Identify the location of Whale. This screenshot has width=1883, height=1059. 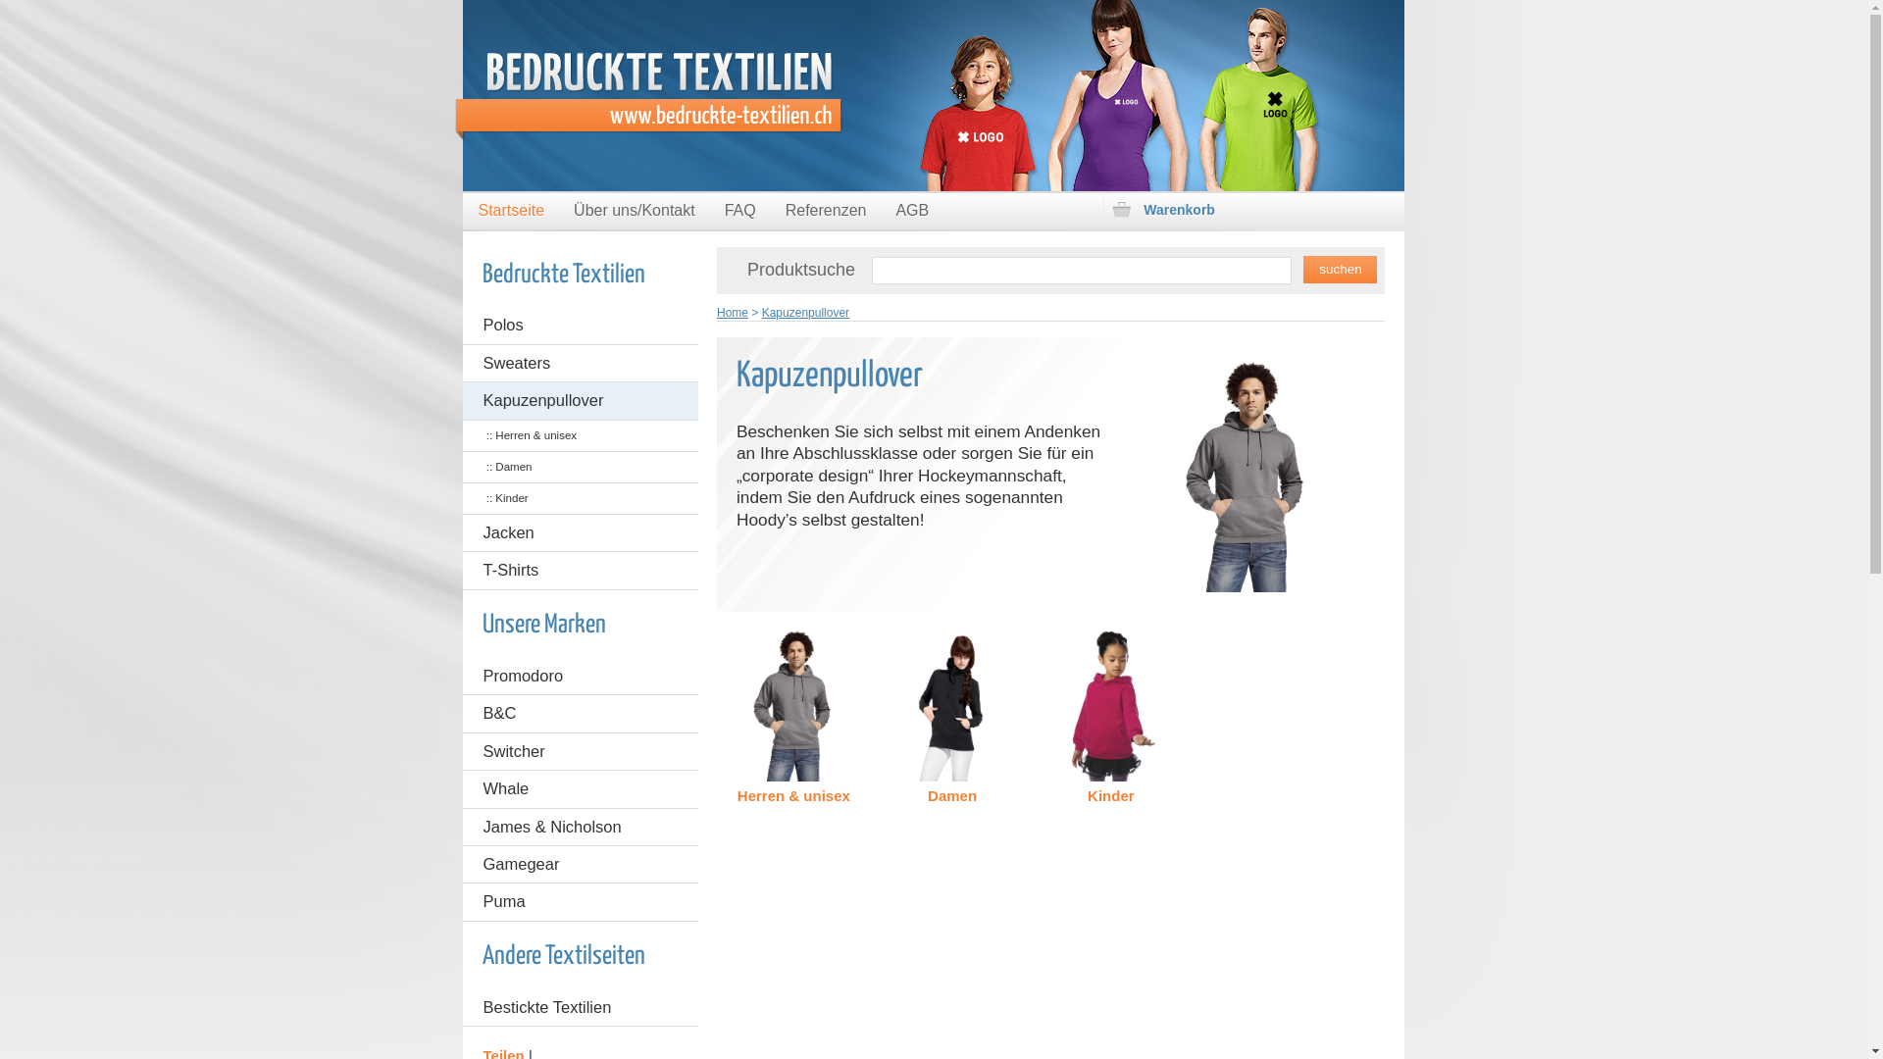
(581, 788).